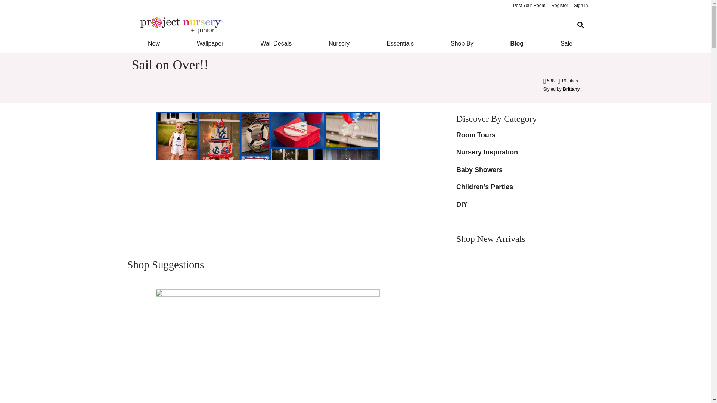 The width and height of the screenshot is (717, 403). Describe the element at coordinates (550, 81) in the screenshot. I see `Views` at that location.